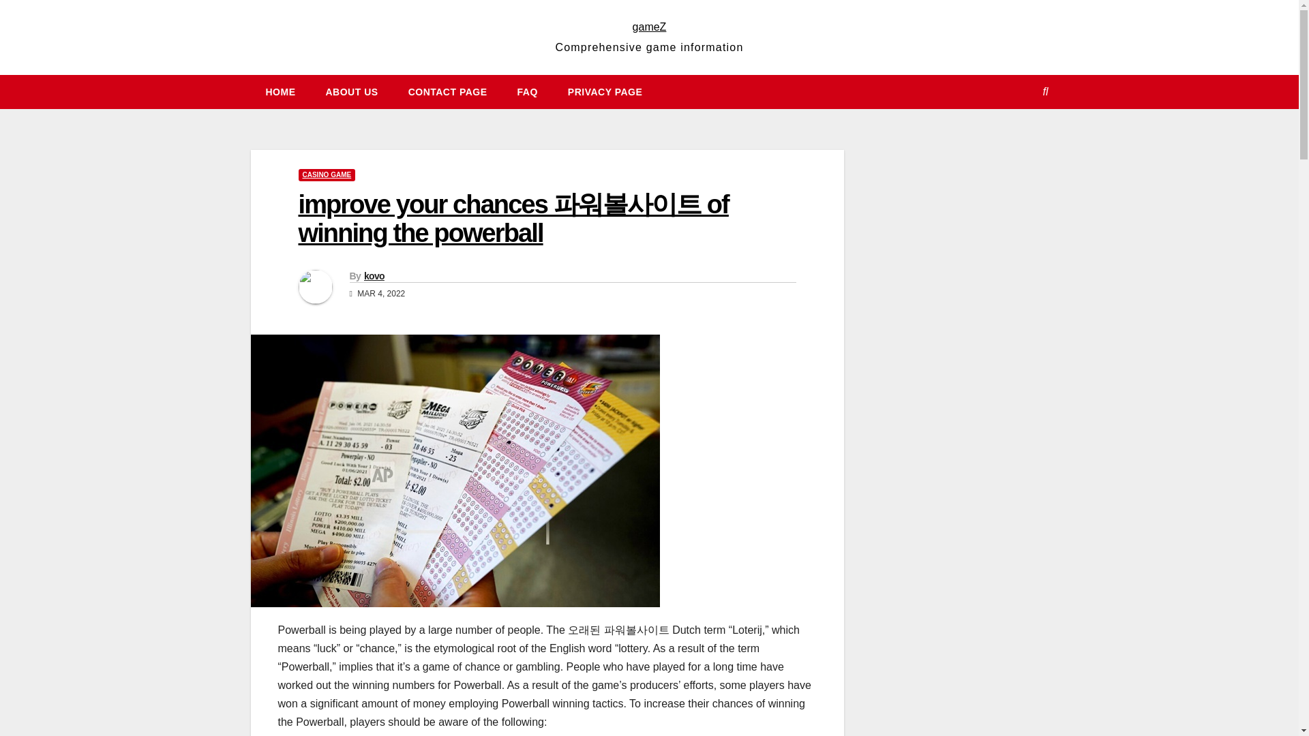 Image resolution: width=1309 pixels, height=736 pixels. I want to click on FAQ, so click(528, 91).